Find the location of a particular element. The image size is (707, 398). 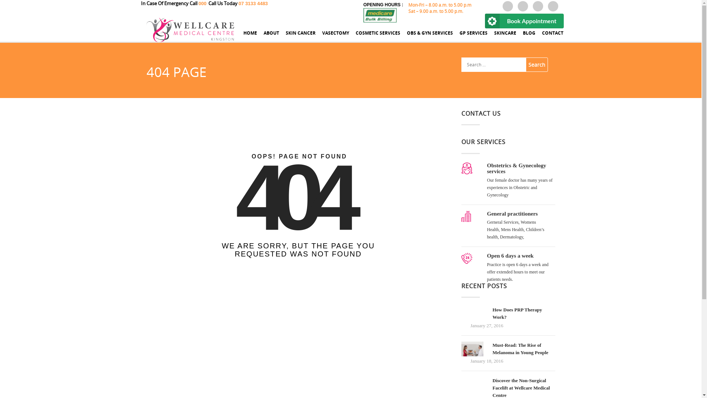

Book Appointment is located at coordinates (524, 21).